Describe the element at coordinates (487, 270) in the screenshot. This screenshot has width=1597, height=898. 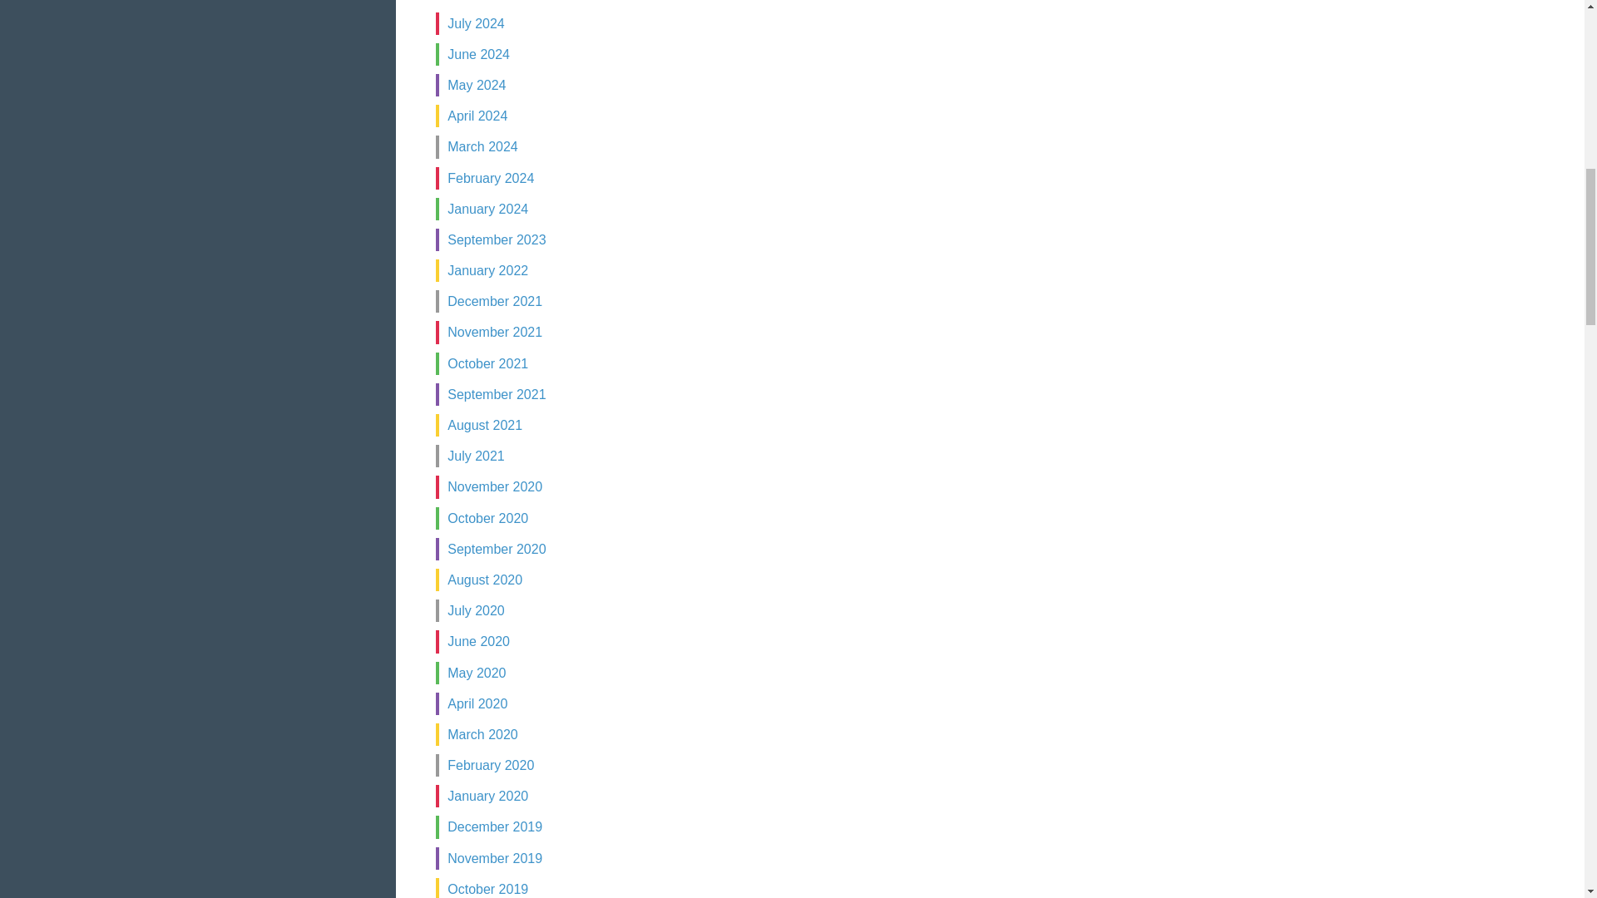
I see `January 2022` at that location.